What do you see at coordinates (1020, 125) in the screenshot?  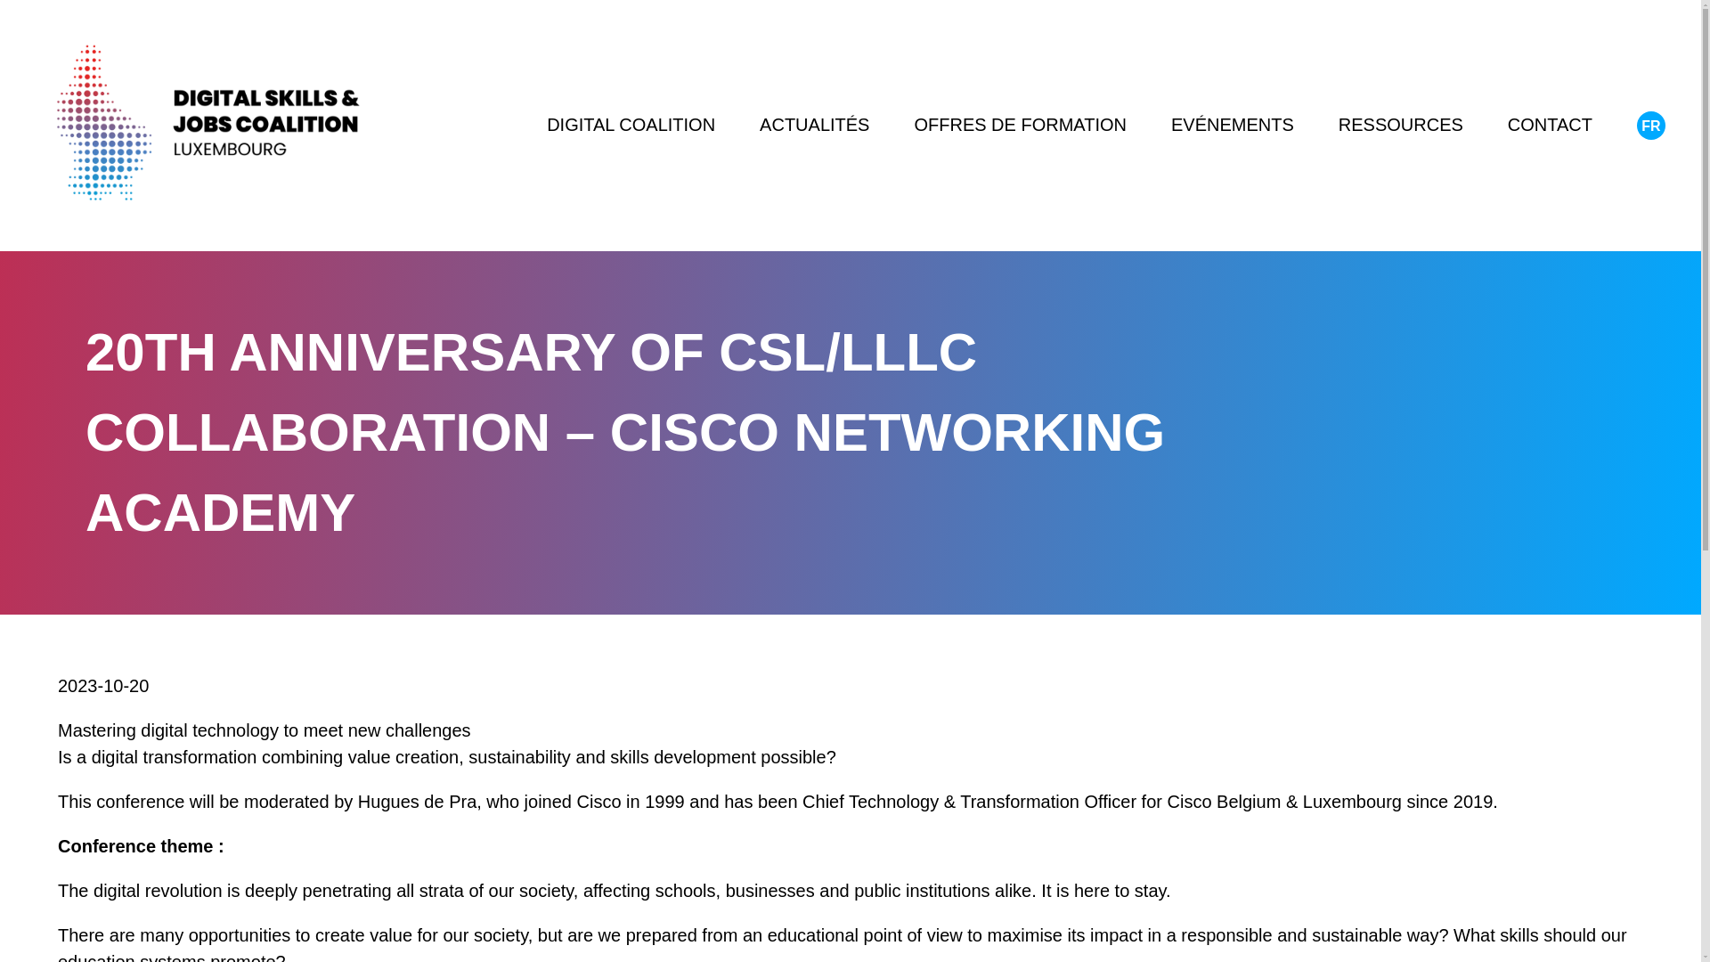 I see `OFFRES DE FORMATION` at bounding box center [1020, 125].